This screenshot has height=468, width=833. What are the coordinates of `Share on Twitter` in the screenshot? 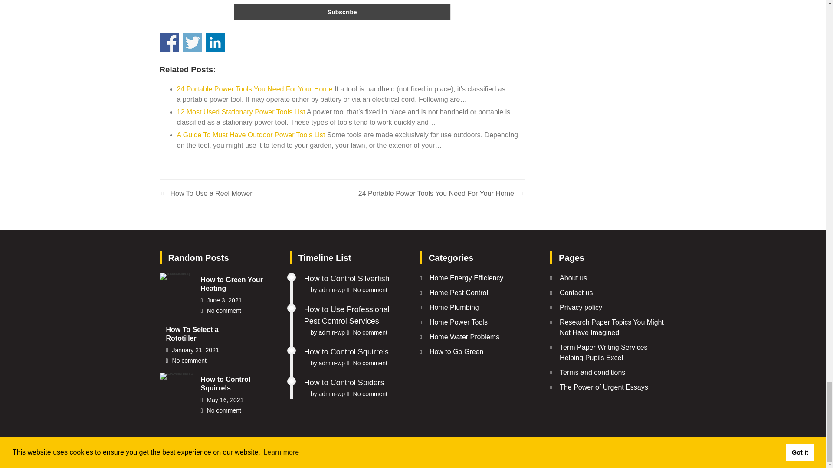 It's located at (192, 42).